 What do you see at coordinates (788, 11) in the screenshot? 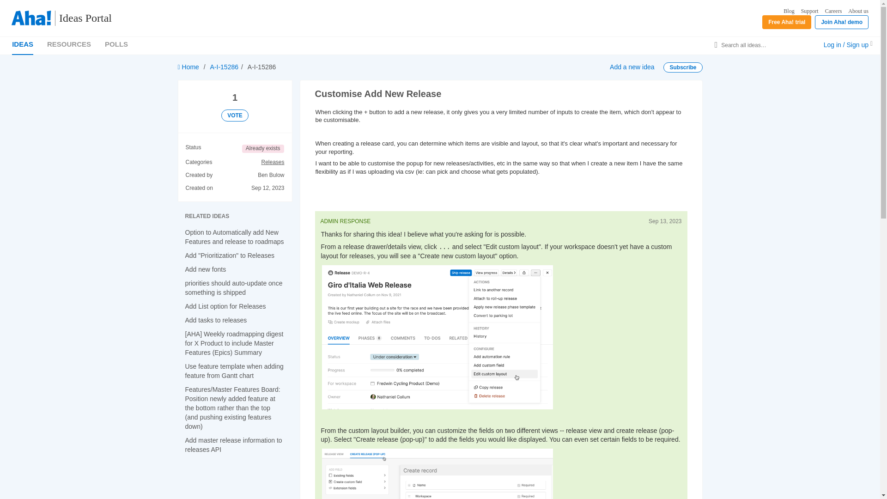
I see `Blog` at bounding box center [788, 11].